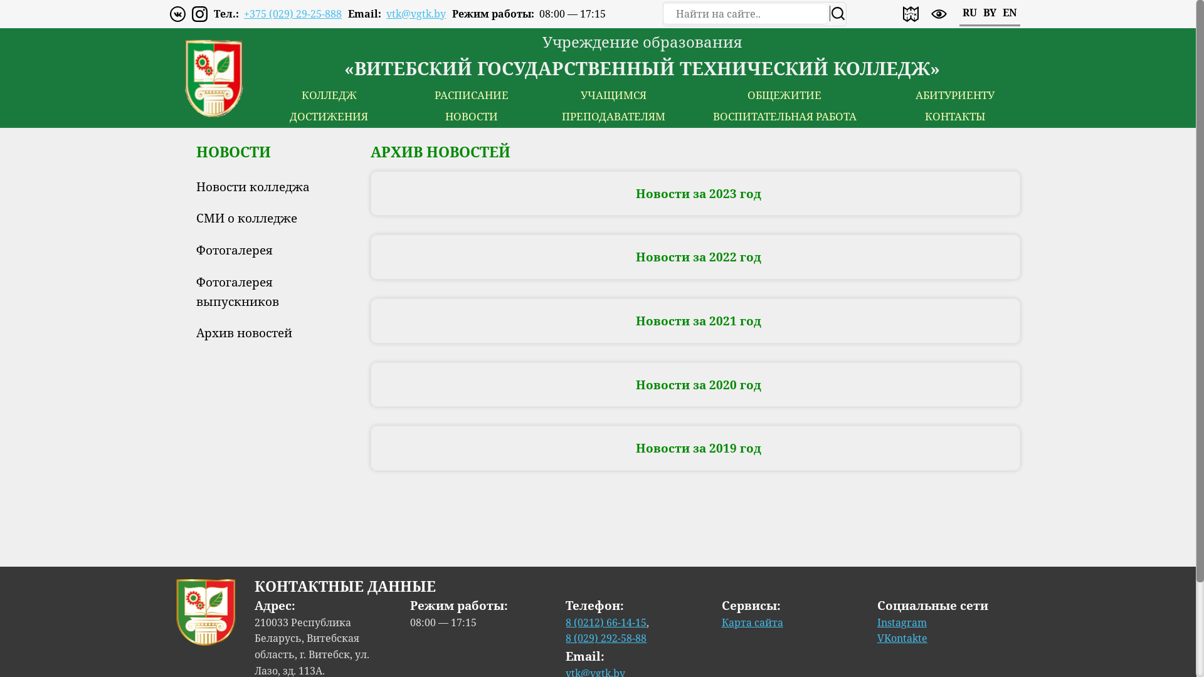 The image size is (1204, 677). Describe the element at coordinates (902, 638) in the screenshot. I see `VKontakte` at that location.